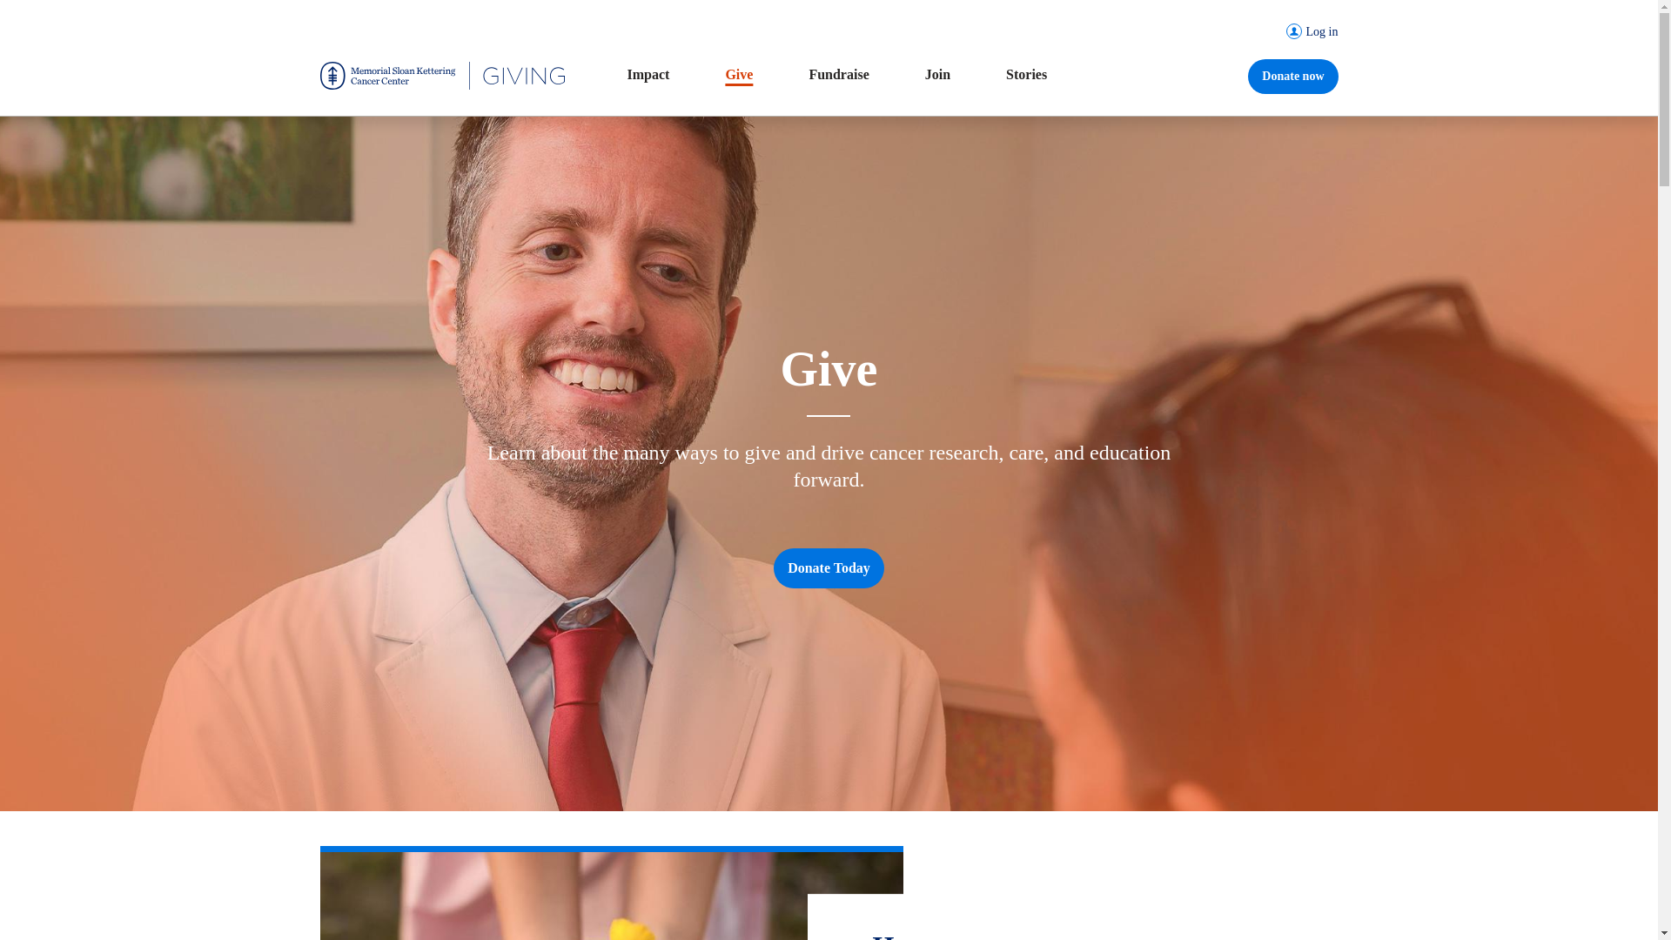  What do you see at coordinates (938, 75) in the screenshot?
I see `Join` at bounding box center [938, 75].